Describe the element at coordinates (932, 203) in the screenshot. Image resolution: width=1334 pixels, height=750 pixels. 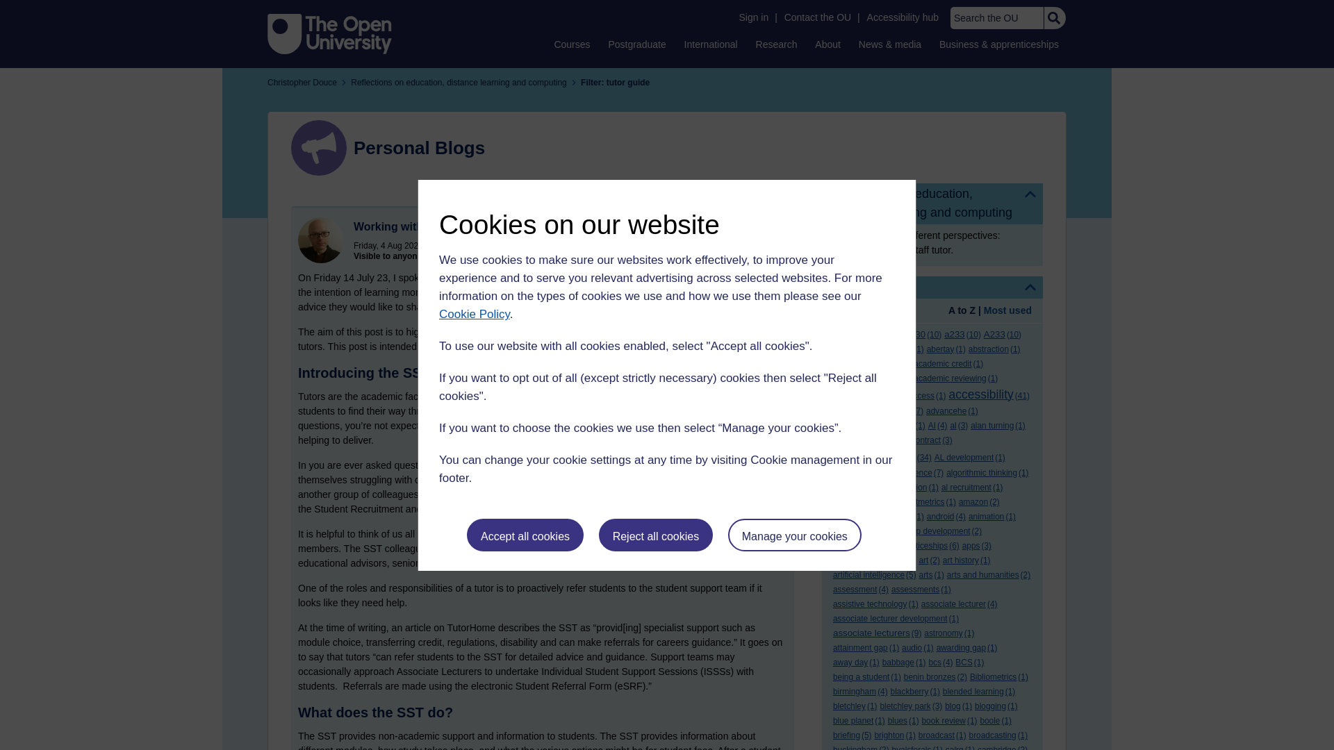
I see `Reflections on education, distance learning and computing` at that location.